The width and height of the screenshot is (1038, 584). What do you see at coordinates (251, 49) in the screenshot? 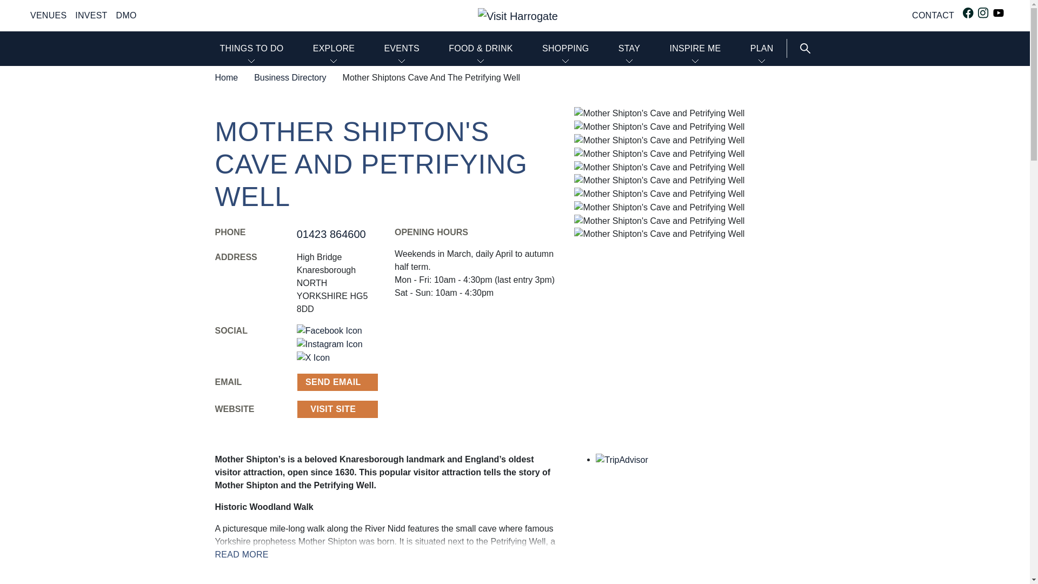
I see `Things To Do` at bounding box center [251, 49].